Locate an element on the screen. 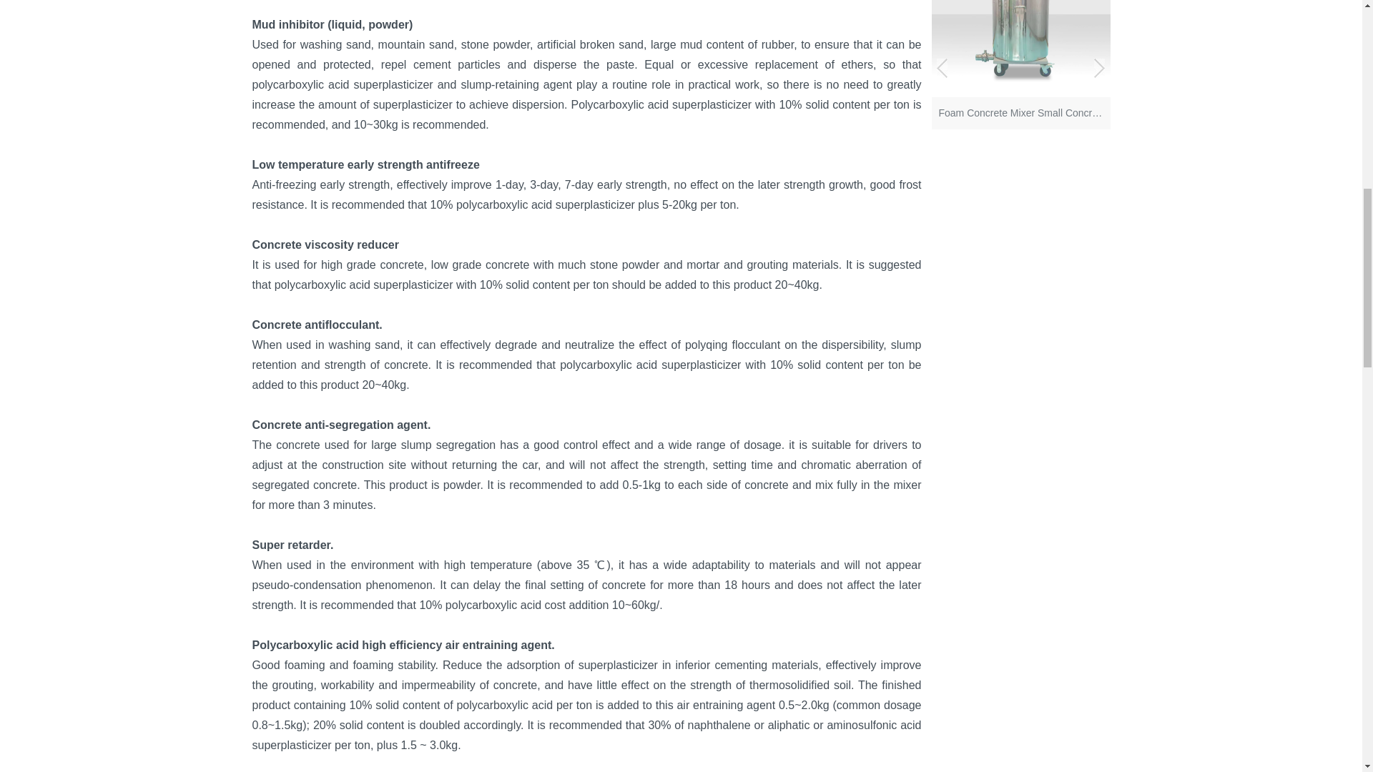 The image size is (1373, 772). Foam Concrete Mixer Small Concrete Machine Mixer is located at coordinates (1020, 49).